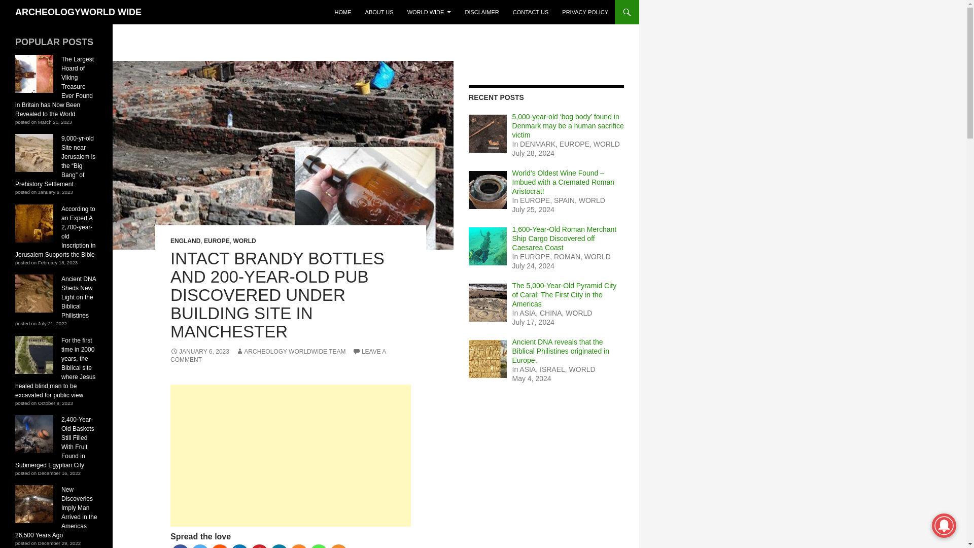  I want to click on Advertisement, so click(291, 456).